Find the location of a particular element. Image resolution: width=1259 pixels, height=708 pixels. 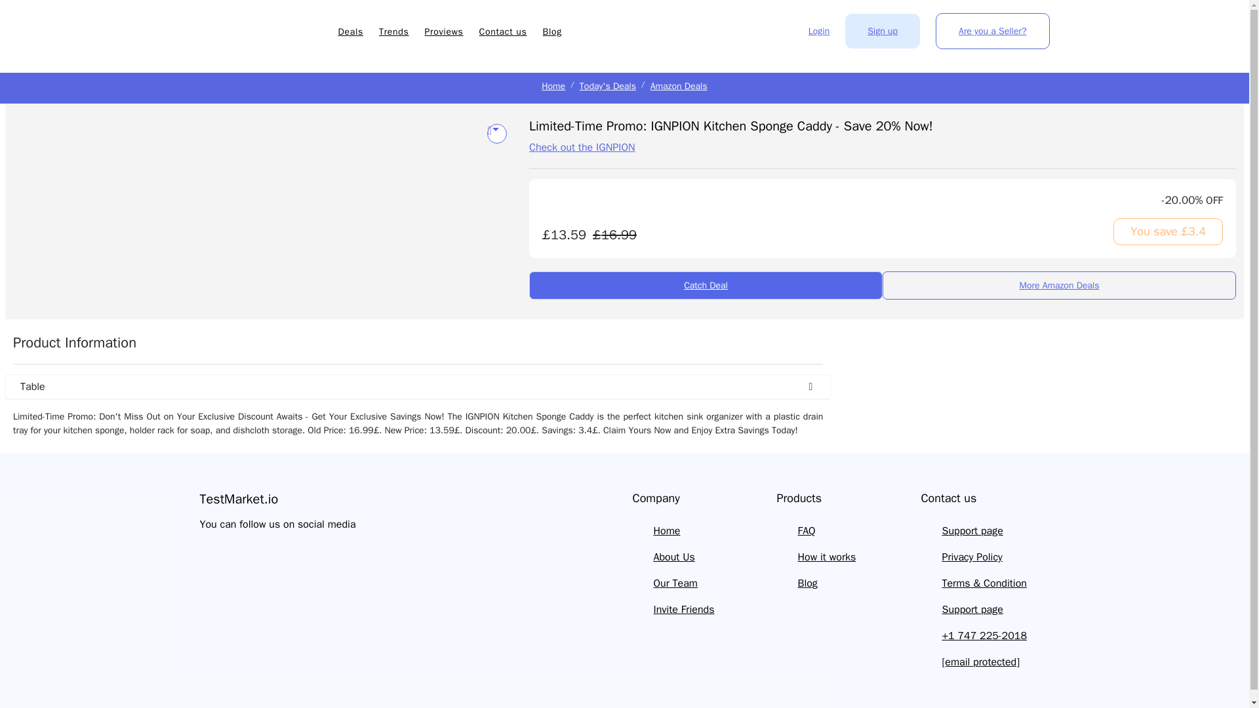

Invite Friends is located at coordinates (683, 610).